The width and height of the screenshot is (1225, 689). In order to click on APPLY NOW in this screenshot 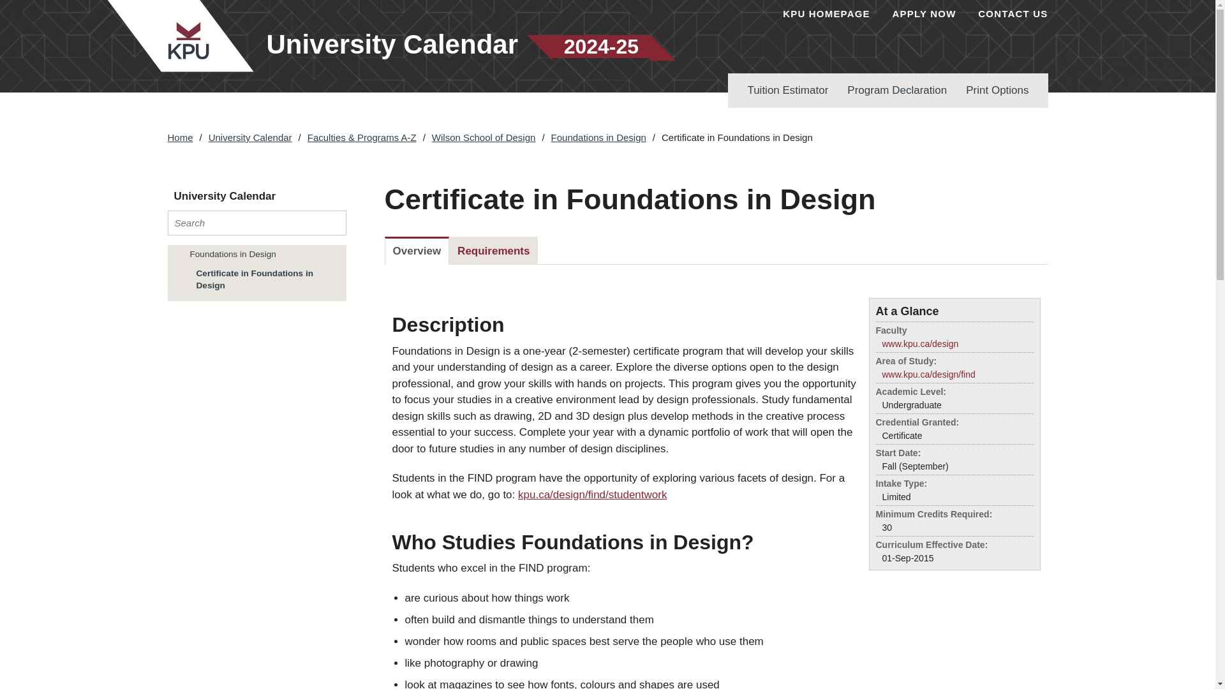, I will do `click(924, 13)`.